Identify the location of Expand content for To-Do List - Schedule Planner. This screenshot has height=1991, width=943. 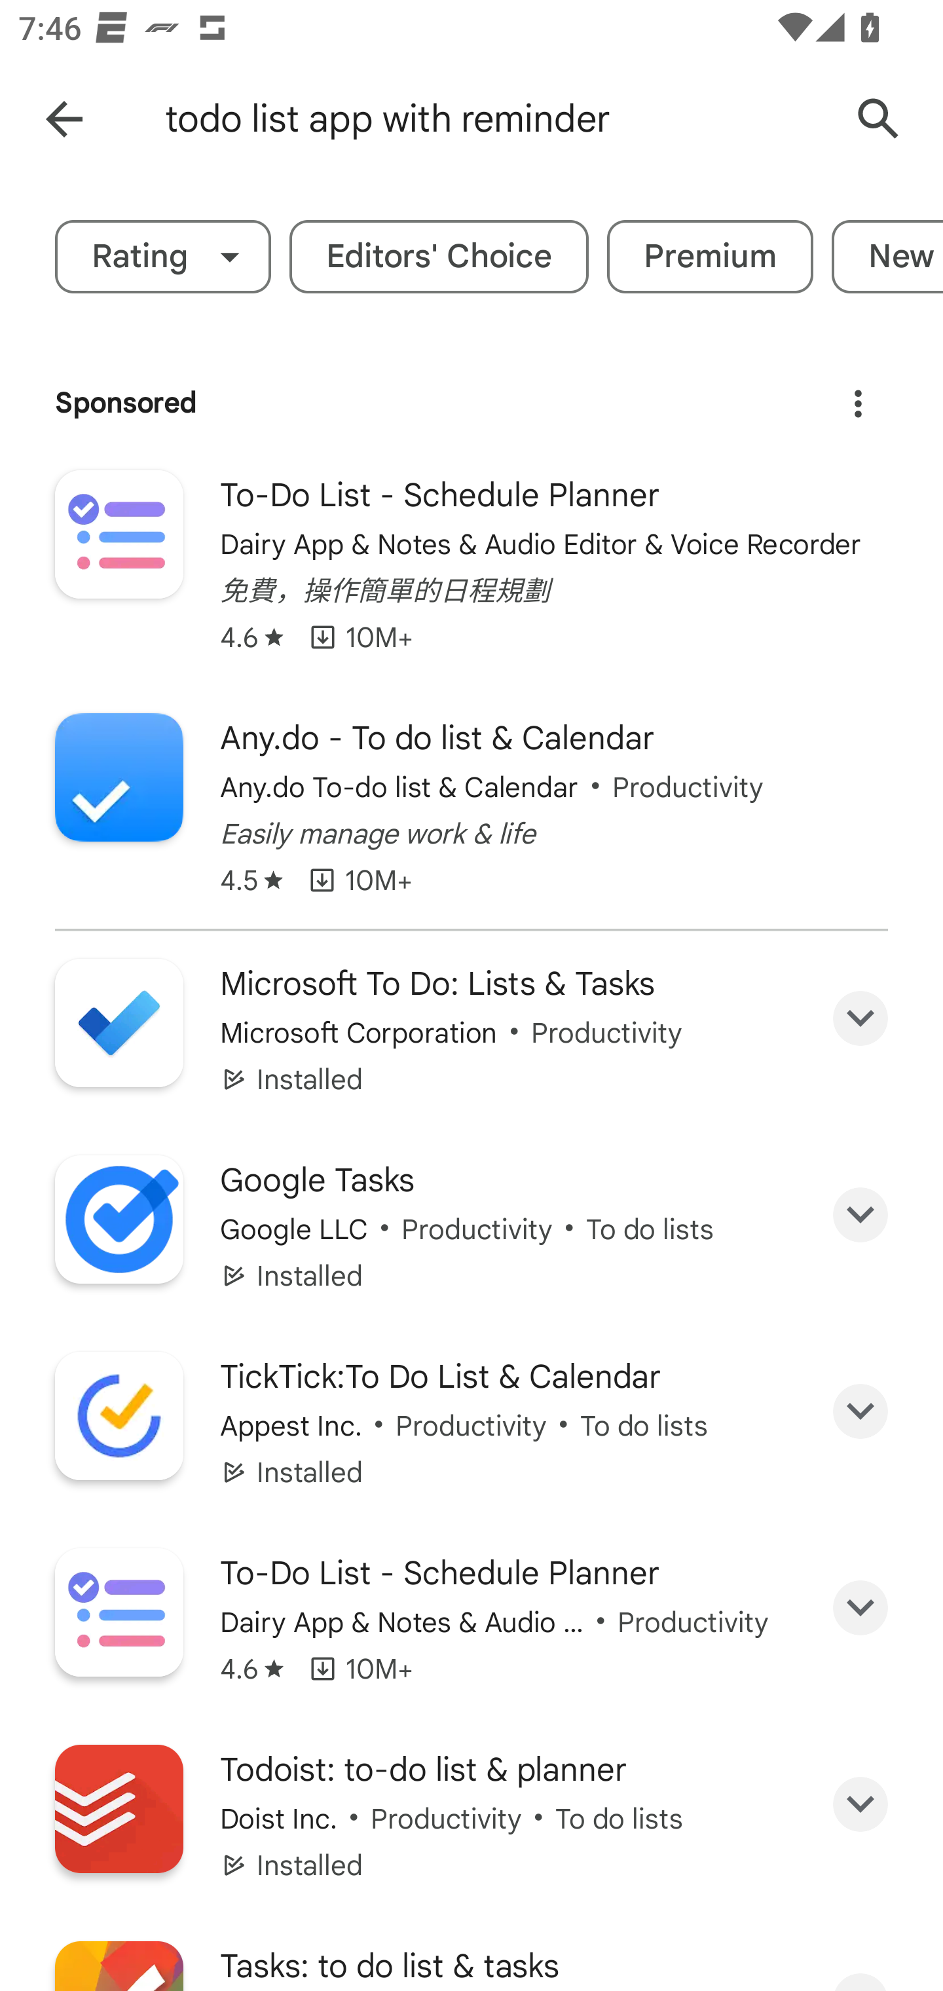
(860, 1607).